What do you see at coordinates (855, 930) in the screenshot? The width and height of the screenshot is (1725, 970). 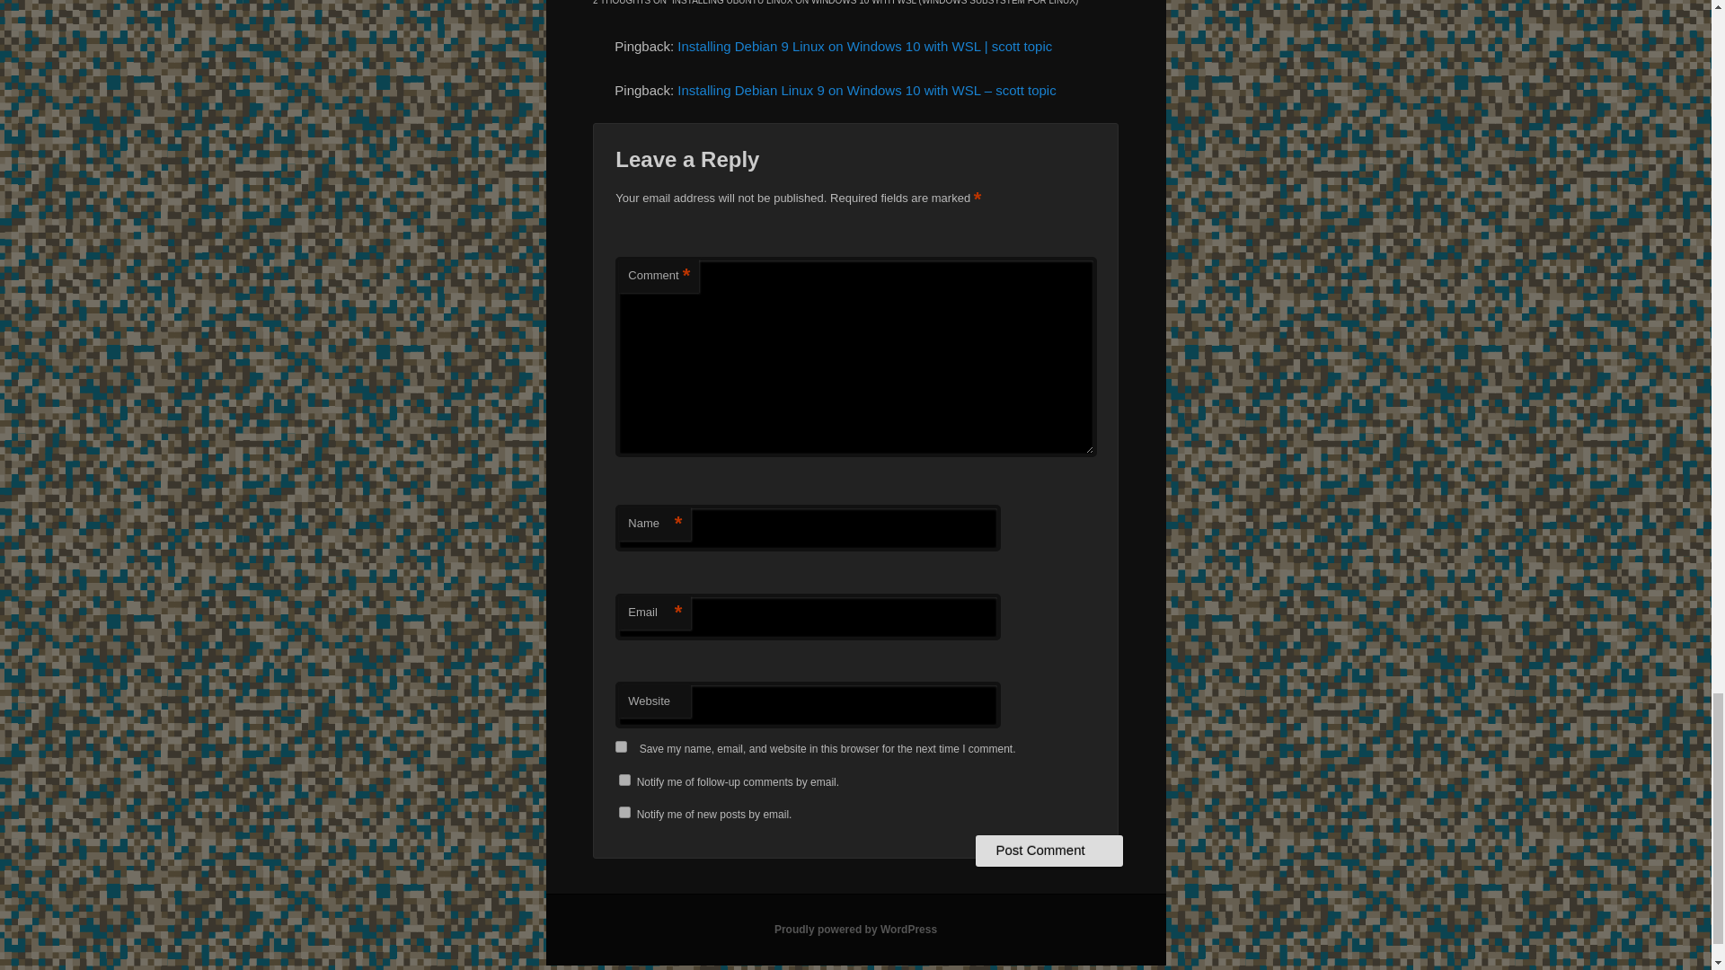 I see `Semantic Personal Publishing Platform` at bounding box center [855, 930].